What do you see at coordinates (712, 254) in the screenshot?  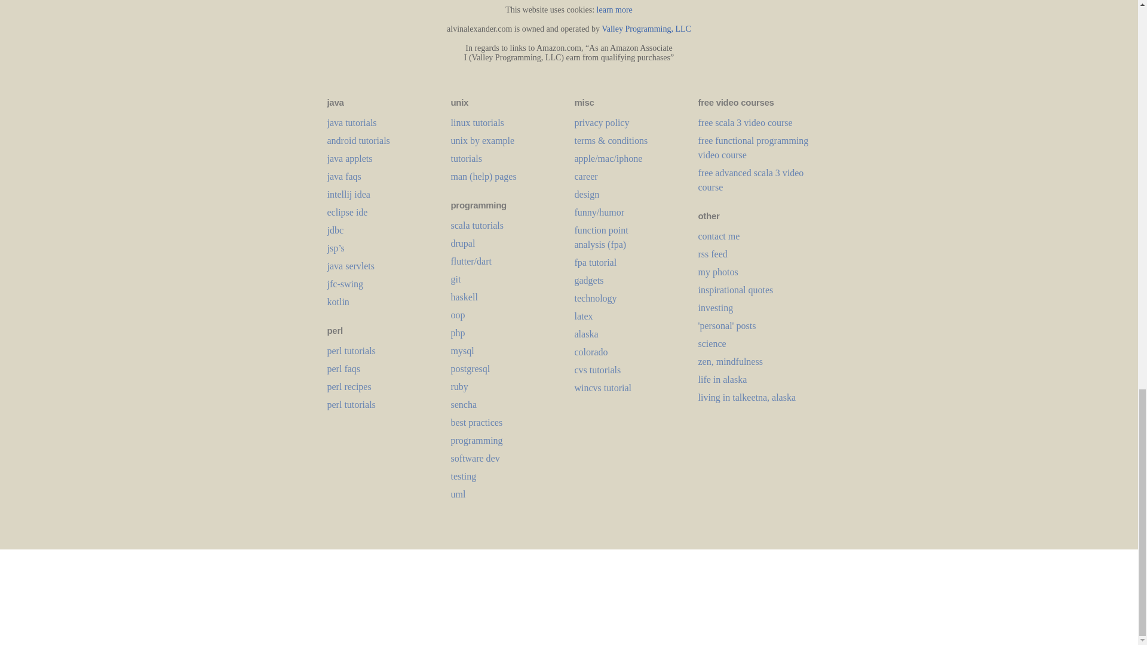 I see `rss feed` at bounding box center [712, 254].